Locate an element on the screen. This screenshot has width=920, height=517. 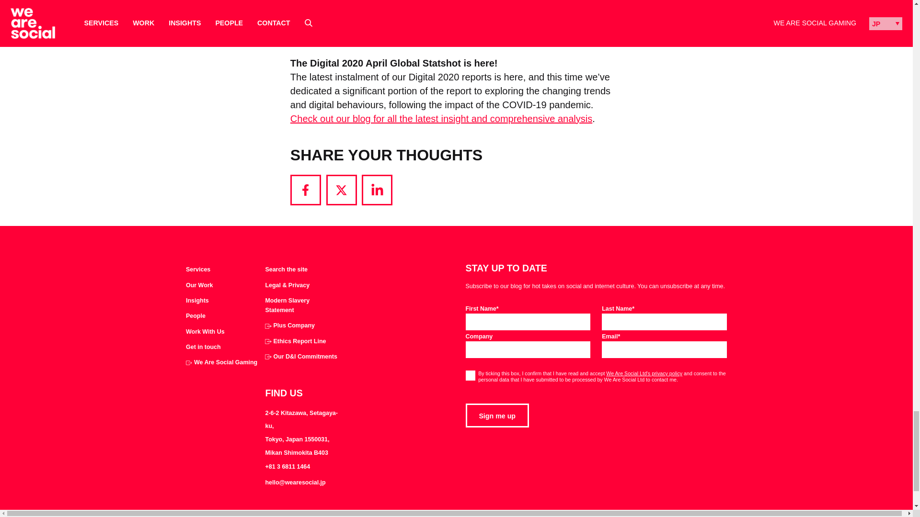
We Are Social Gaming is located at coordinates (221, 363).